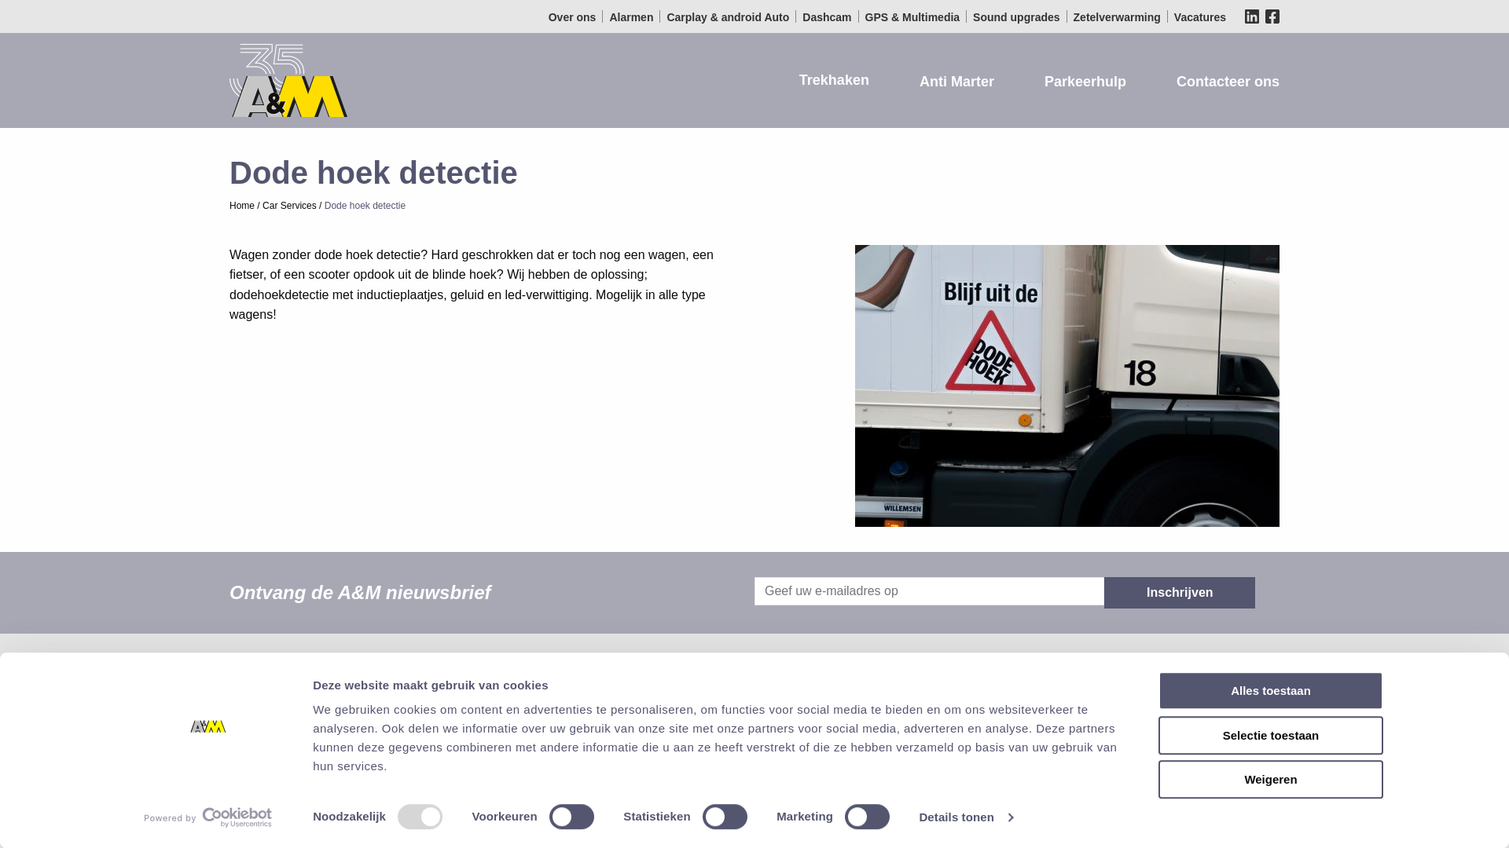 The width and height of the screenshot is (1509, 848). What do you see at coordinates (1271, 779) in the screenshot?
I see `Weigeren` at bounding box center [1271, 779].